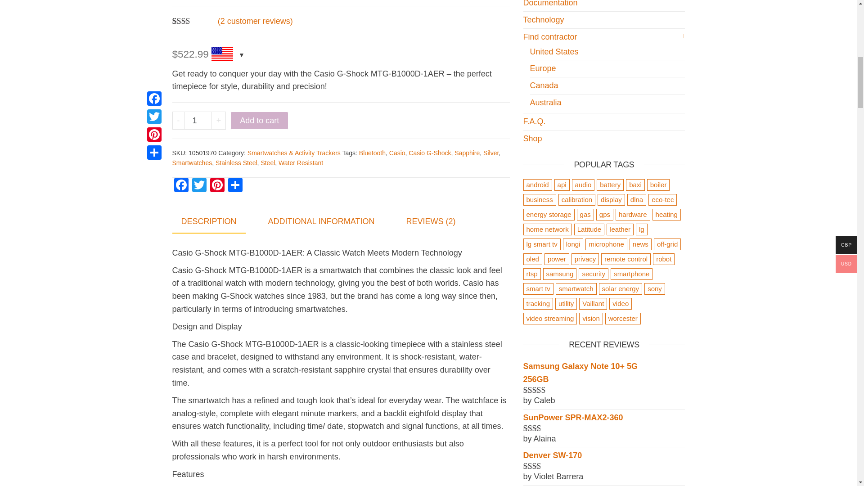  I want to click on DESCRIPTION, so click(209, 222).